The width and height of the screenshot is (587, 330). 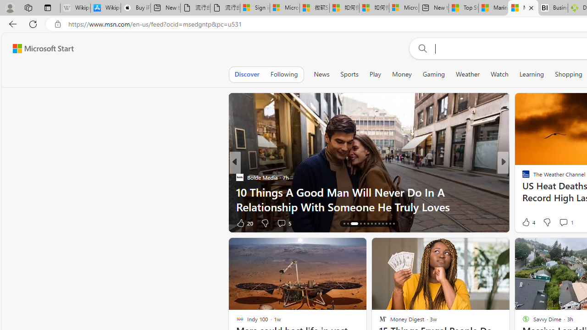 I want to click on ChaChingQueen, so click(x=522, y=177).